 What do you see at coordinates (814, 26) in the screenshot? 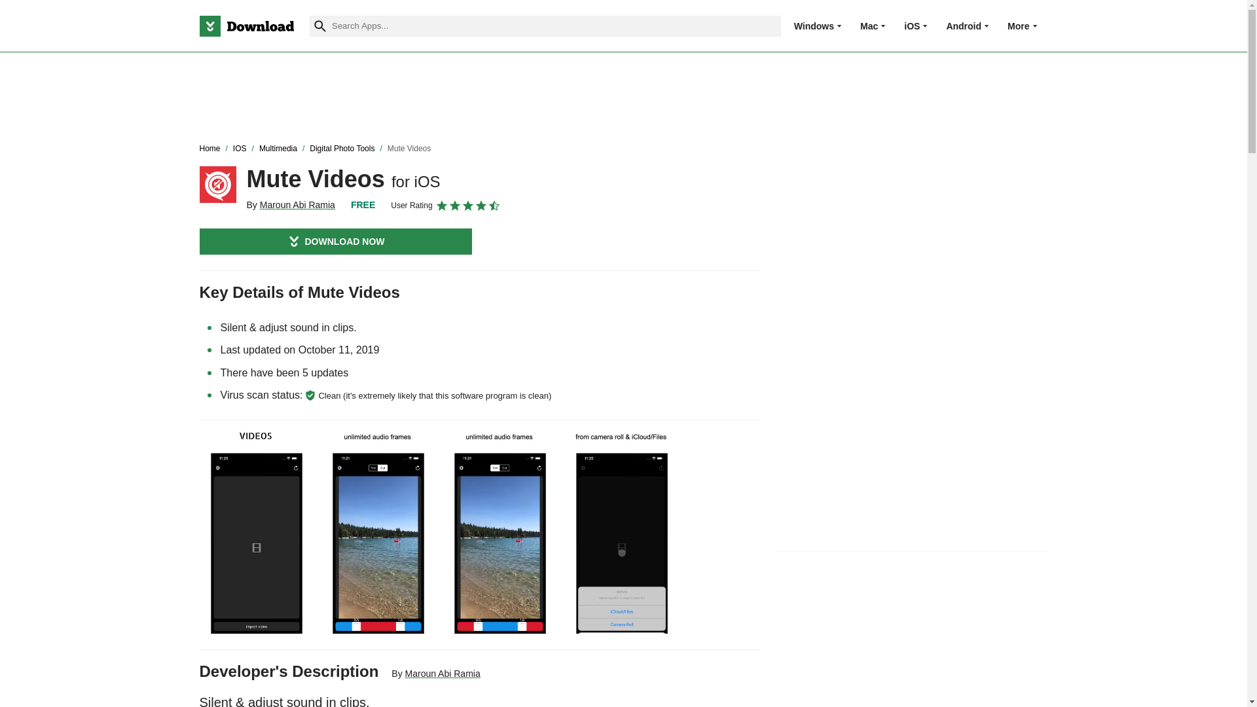
I see `Windows` at bounding box center [814, 26].